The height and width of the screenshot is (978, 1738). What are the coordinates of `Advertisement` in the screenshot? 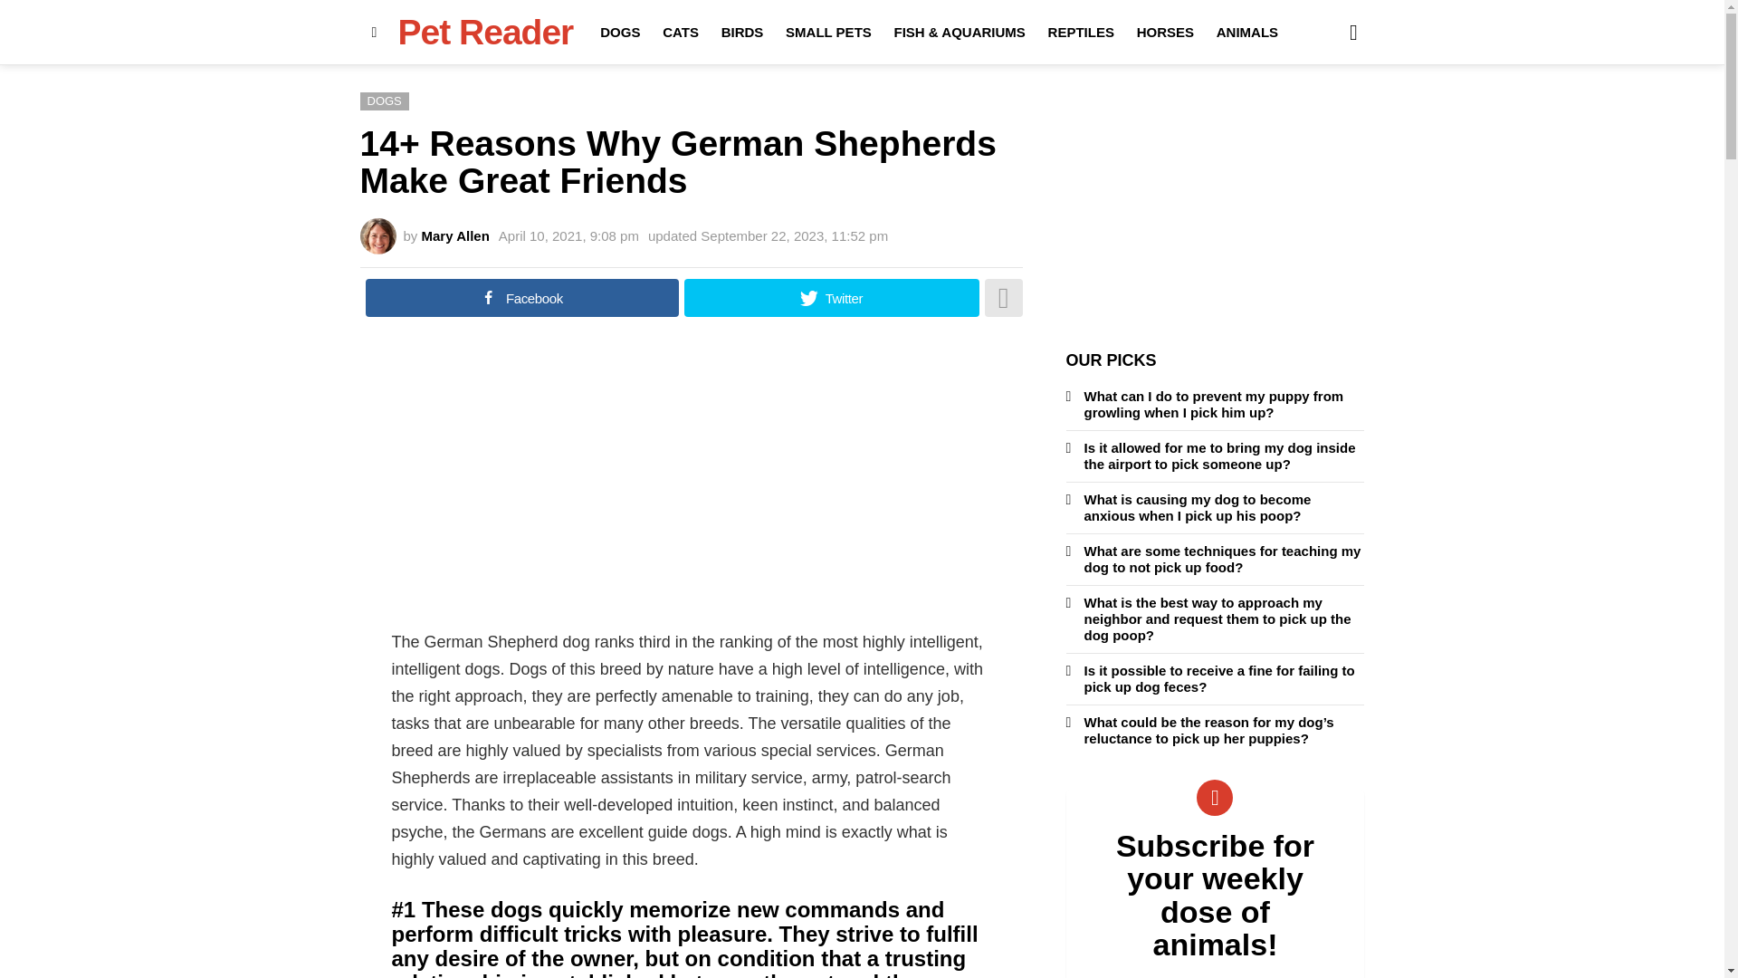 It's located at (692, 484).